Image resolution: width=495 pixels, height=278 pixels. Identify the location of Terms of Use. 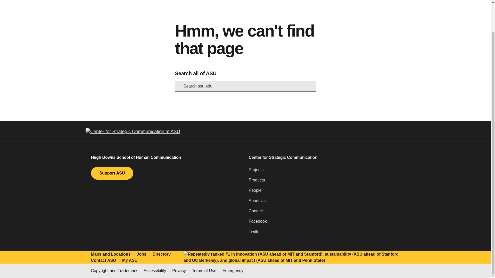
(204, 271).